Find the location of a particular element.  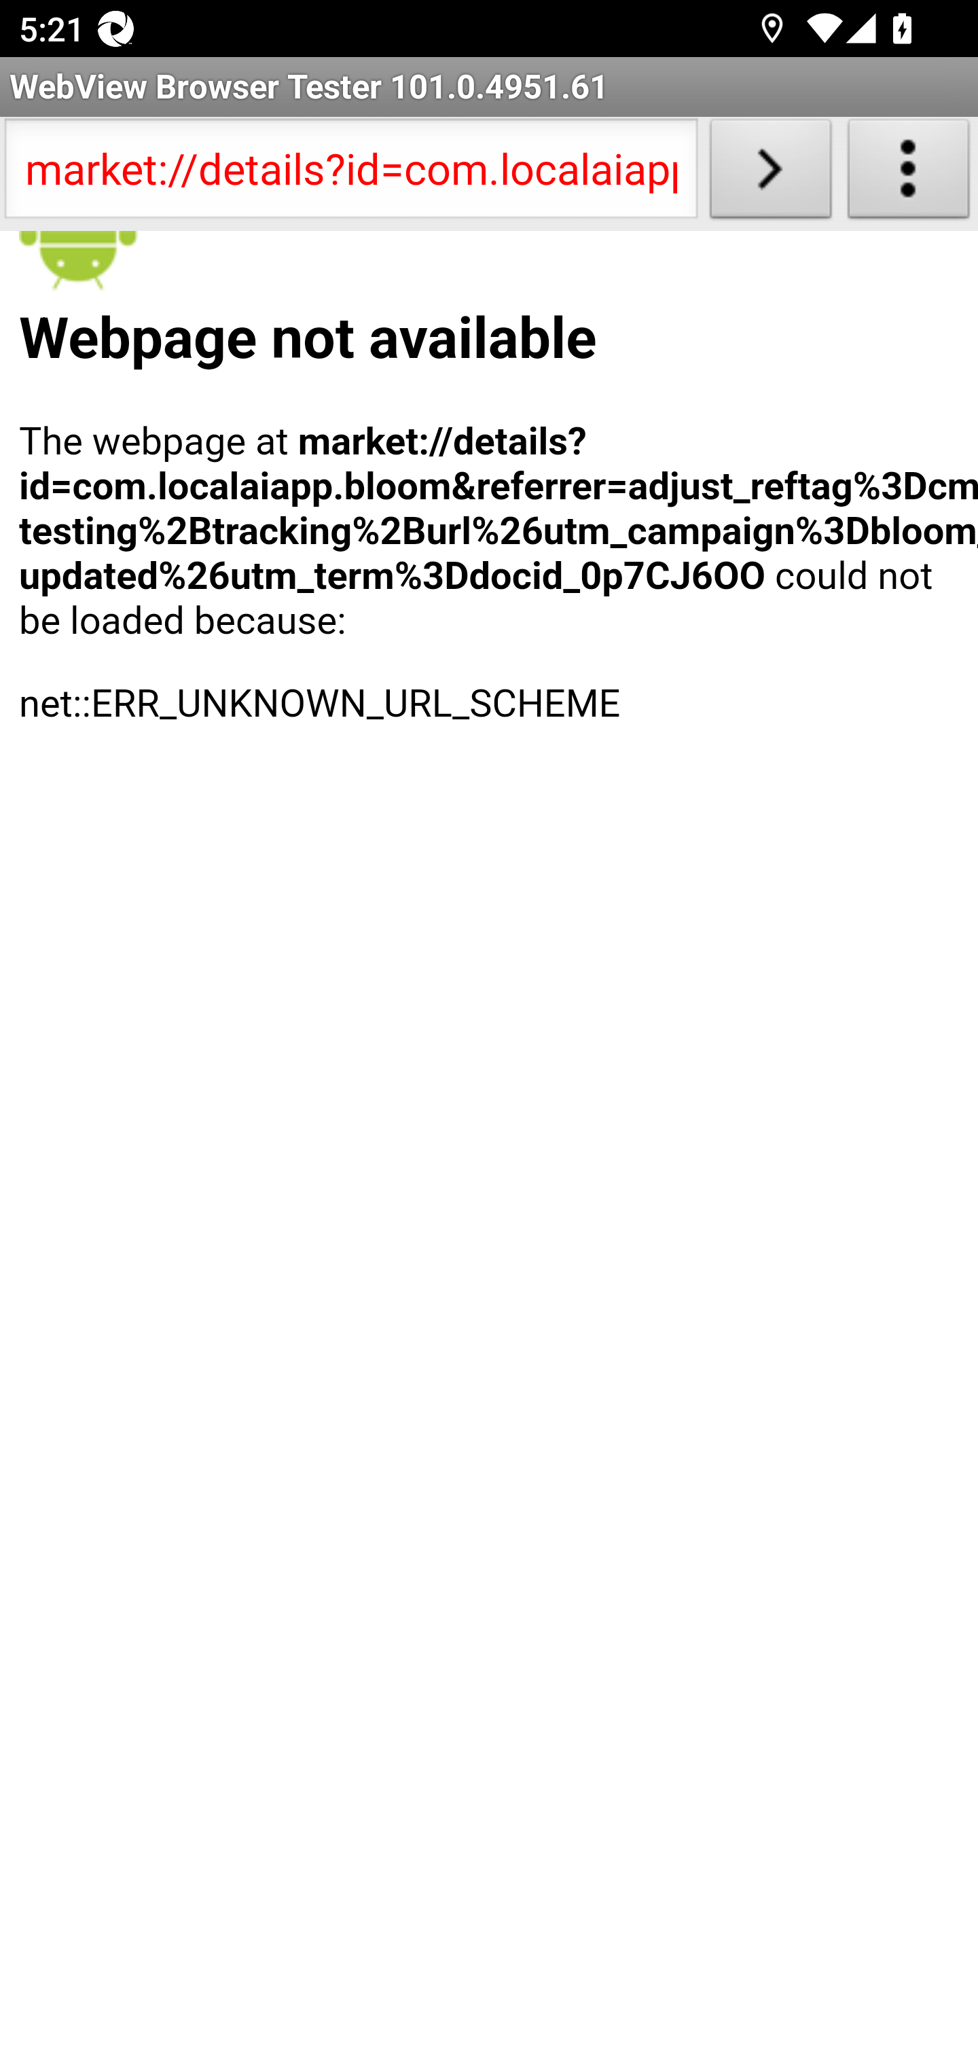

Load URL is located at coordinates (770, 174).